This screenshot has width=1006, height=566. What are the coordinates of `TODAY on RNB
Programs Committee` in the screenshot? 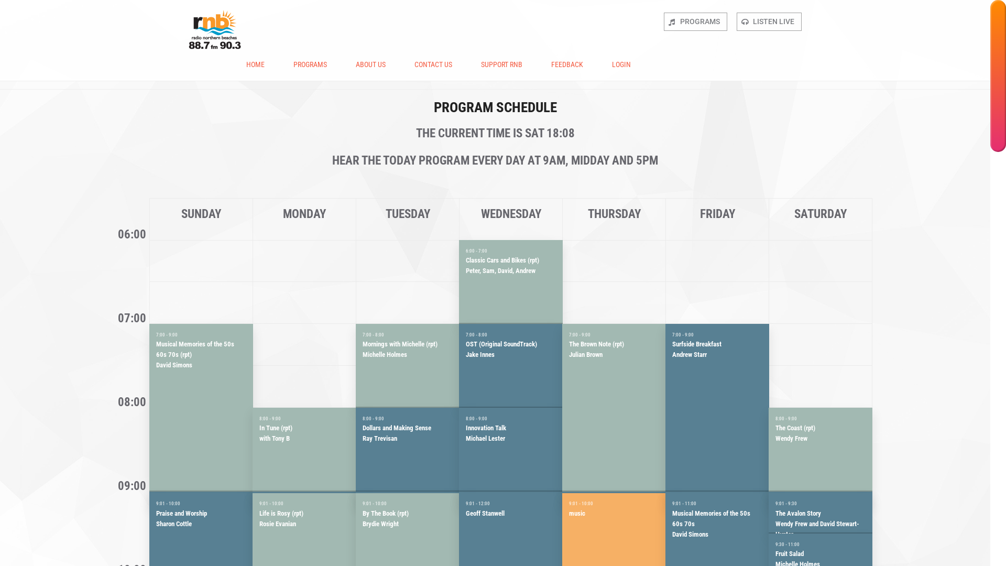 It's located at (614, 498).